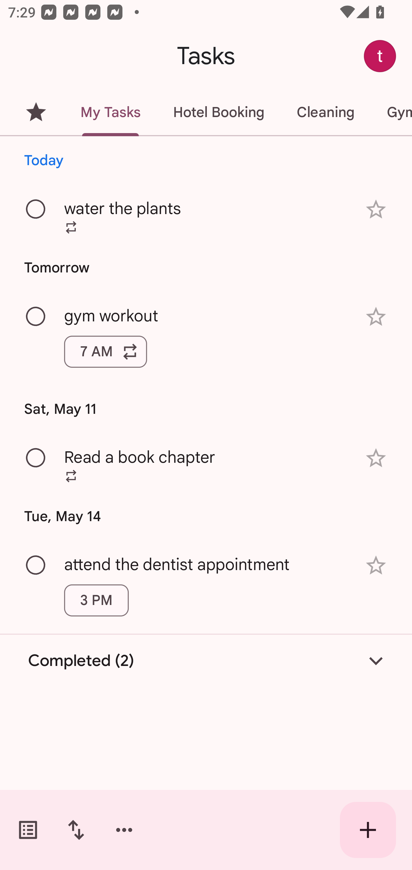 This screenshot has width=412, height=870. I want to click on Mark as complete, so click(36, 317).